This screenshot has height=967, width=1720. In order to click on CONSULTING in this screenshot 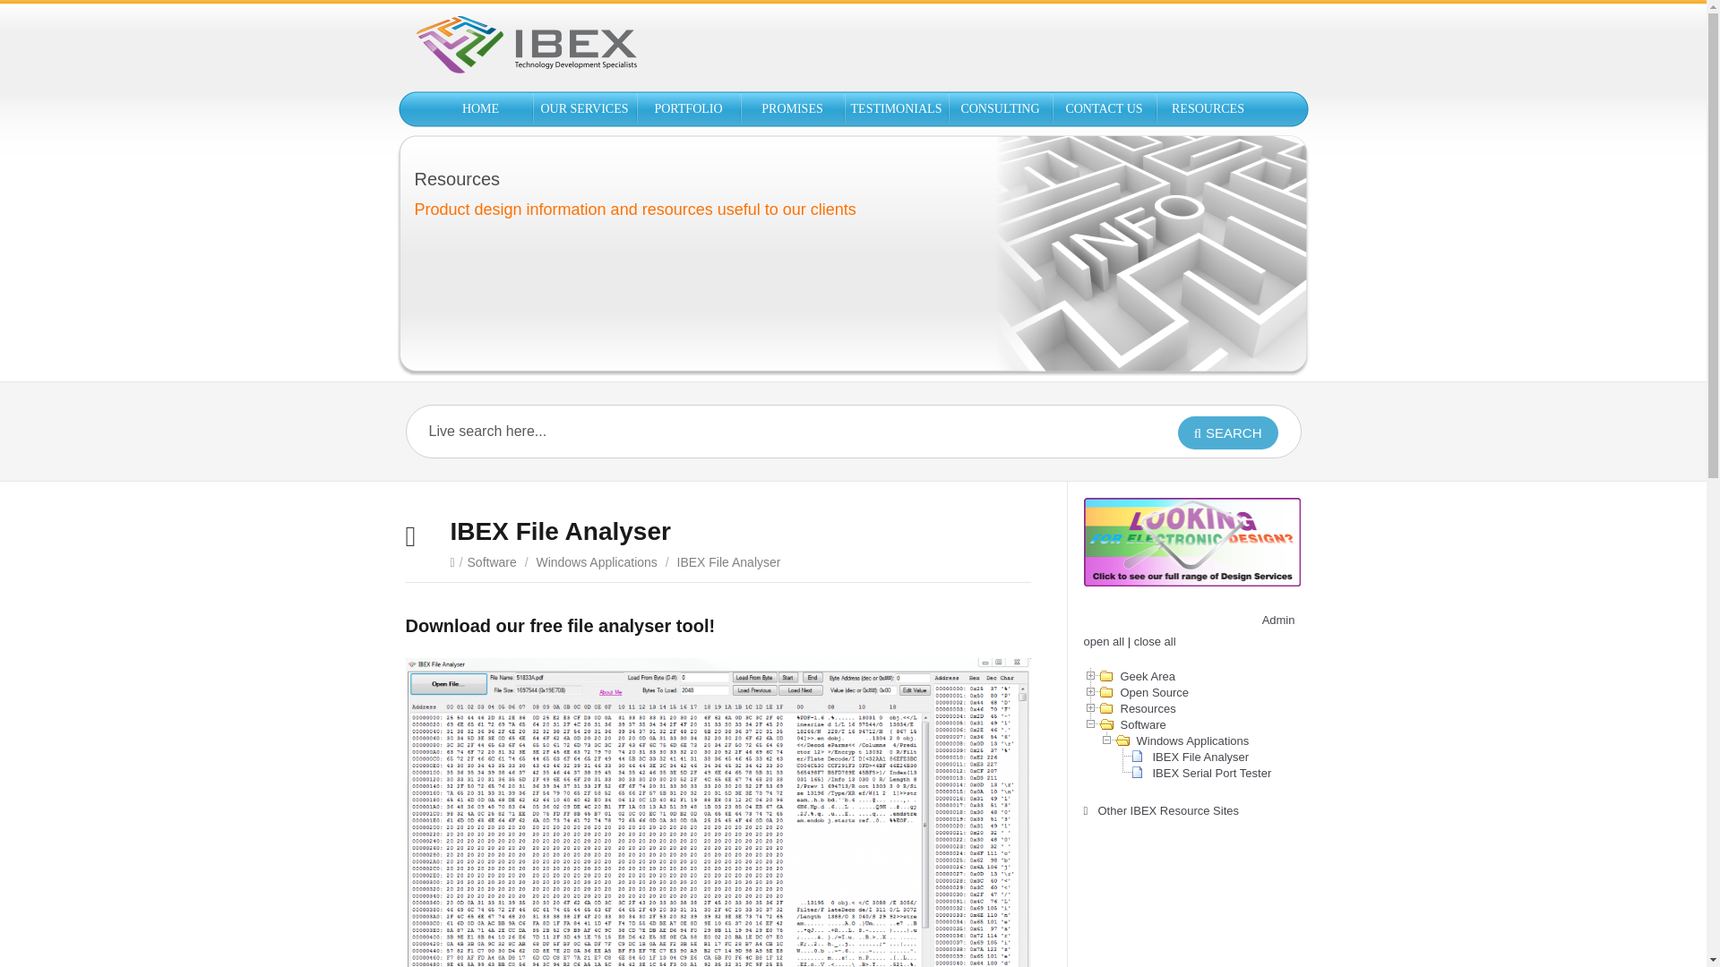, I will do `click(999, 108)`.